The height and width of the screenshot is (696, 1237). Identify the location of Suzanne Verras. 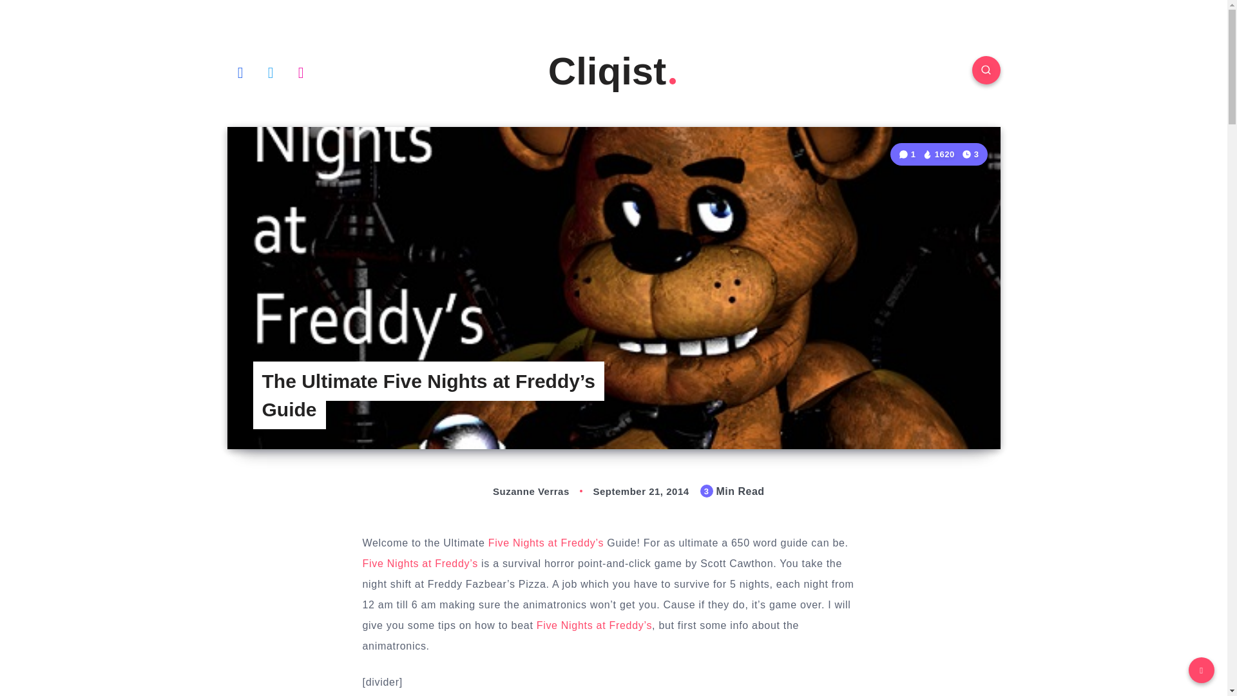
(517, 491).